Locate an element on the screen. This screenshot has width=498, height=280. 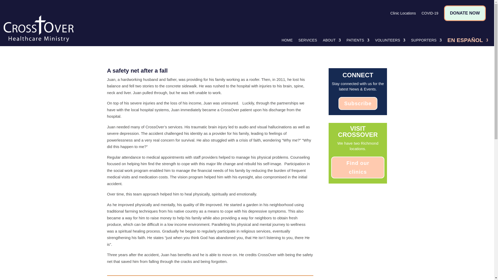
HOME is located at coordinates (287, 41).